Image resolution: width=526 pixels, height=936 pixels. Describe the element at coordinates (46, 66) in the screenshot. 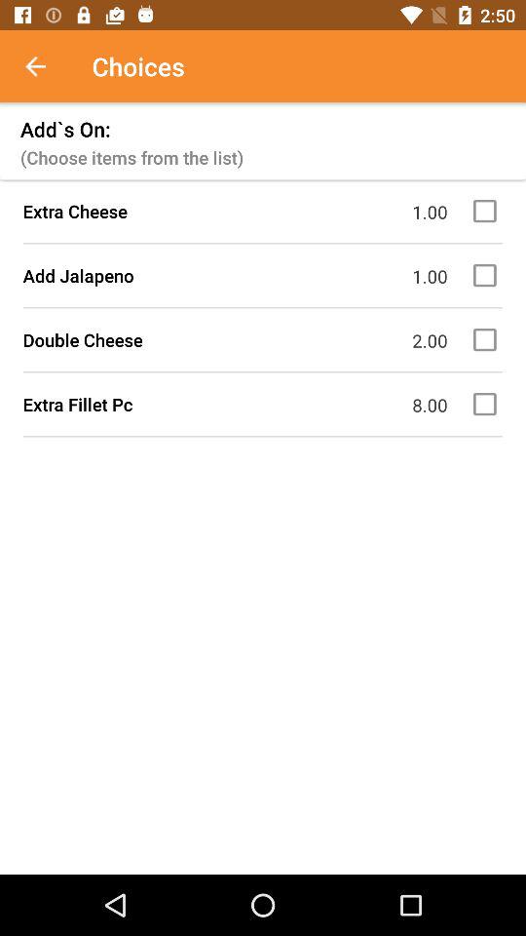

I see `click the item above the add`s on: icon` at that location.